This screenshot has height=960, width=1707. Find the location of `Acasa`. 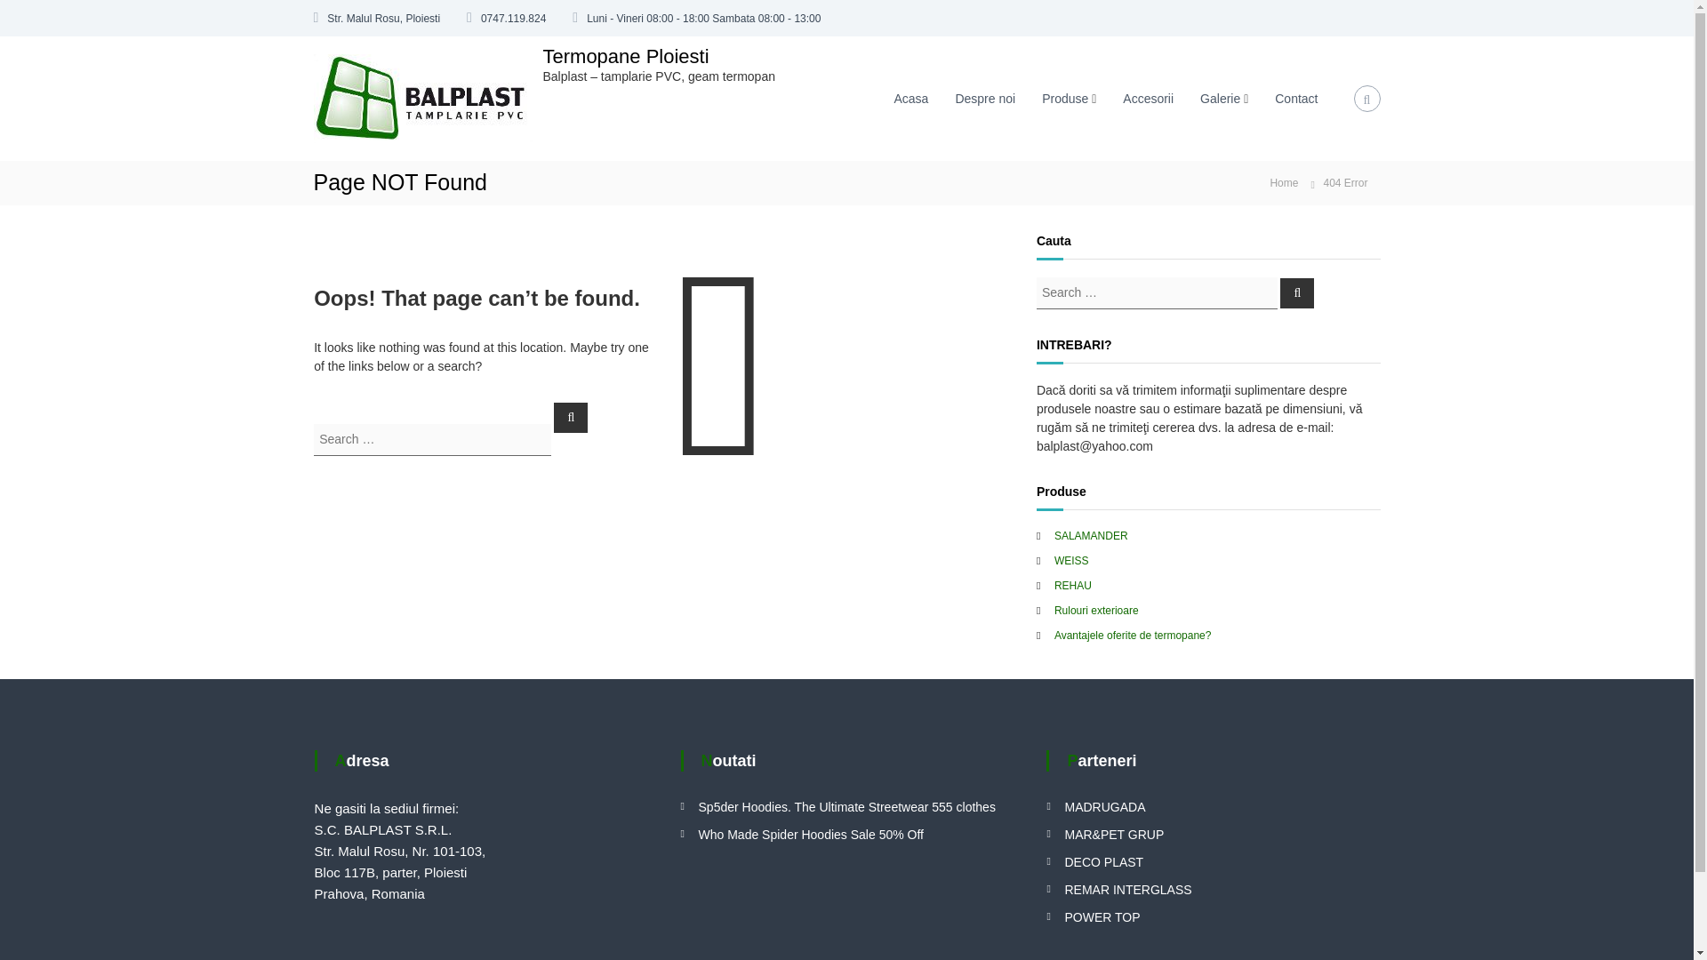

Acasa is located at coordinates (911, 97).